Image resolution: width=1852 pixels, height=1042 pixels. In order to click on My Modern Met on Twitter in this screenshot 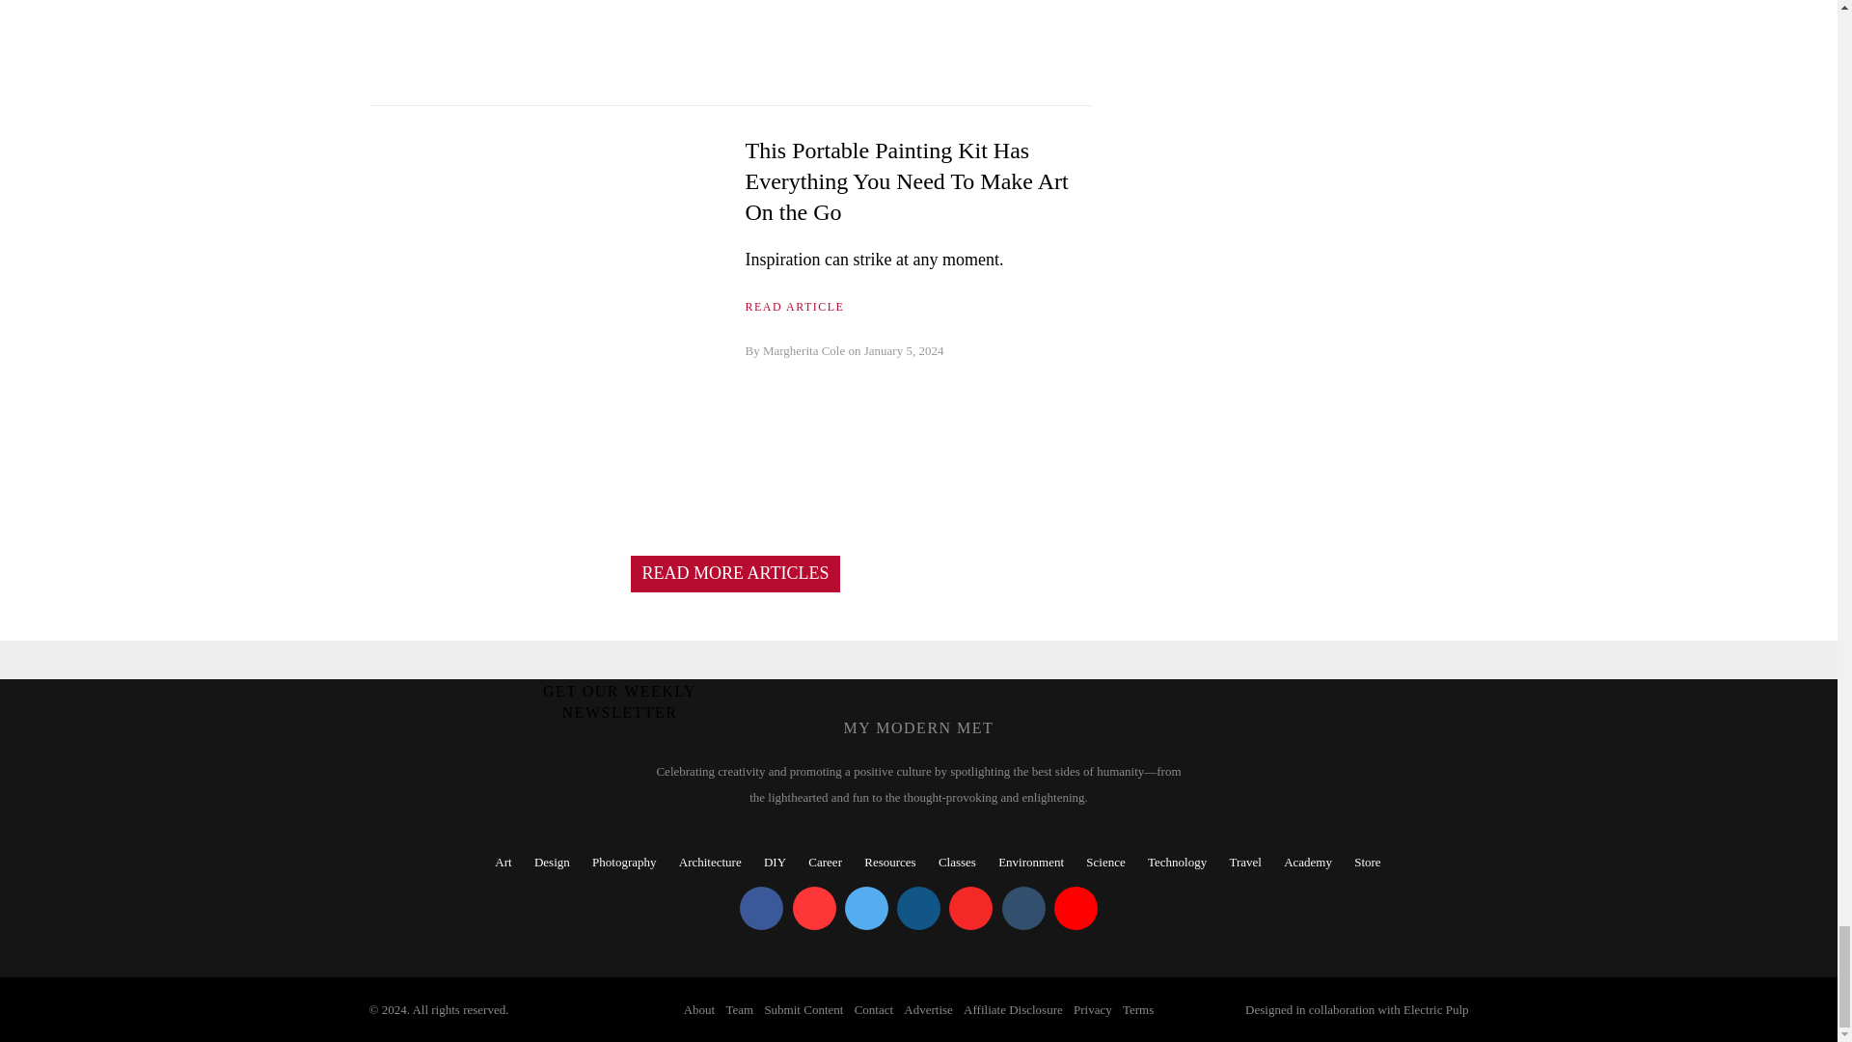, I will do `click(866, 909)`.